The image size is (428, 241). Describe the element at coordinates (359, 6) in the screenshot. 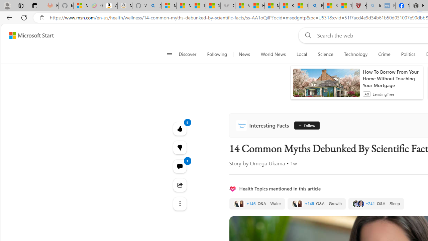

I see `Robert H. Shmerling, MD - Harvard Health` at that location.